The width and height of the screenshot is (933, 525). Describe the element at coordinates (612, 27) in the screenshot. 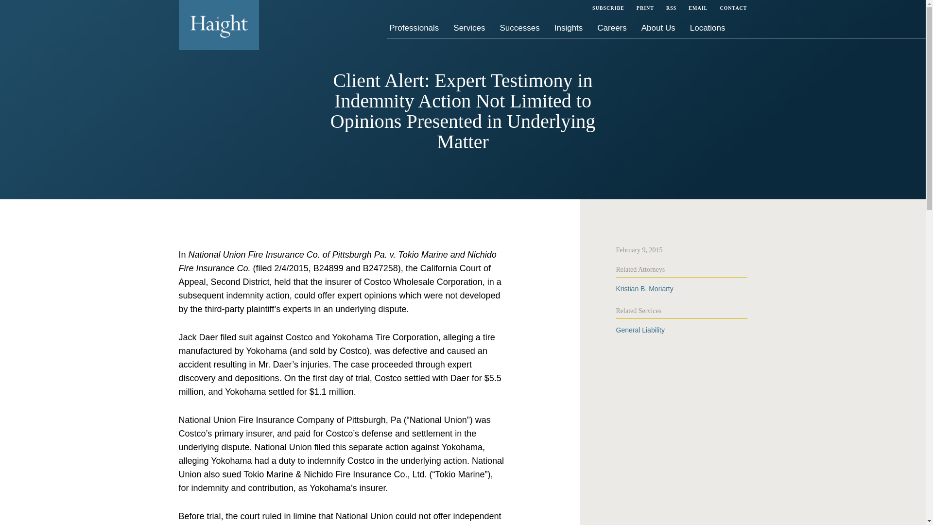

I see `Careers` at that location.